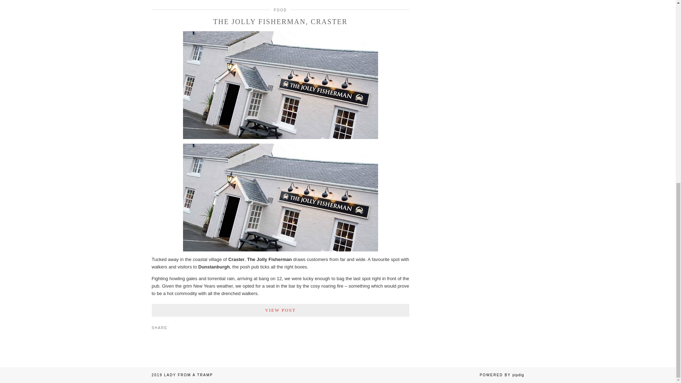 This screenshot has width=681, height=383. Describe the element at coordinates (280, 310) in the screenshot. I see `VIEW POST` at that location.